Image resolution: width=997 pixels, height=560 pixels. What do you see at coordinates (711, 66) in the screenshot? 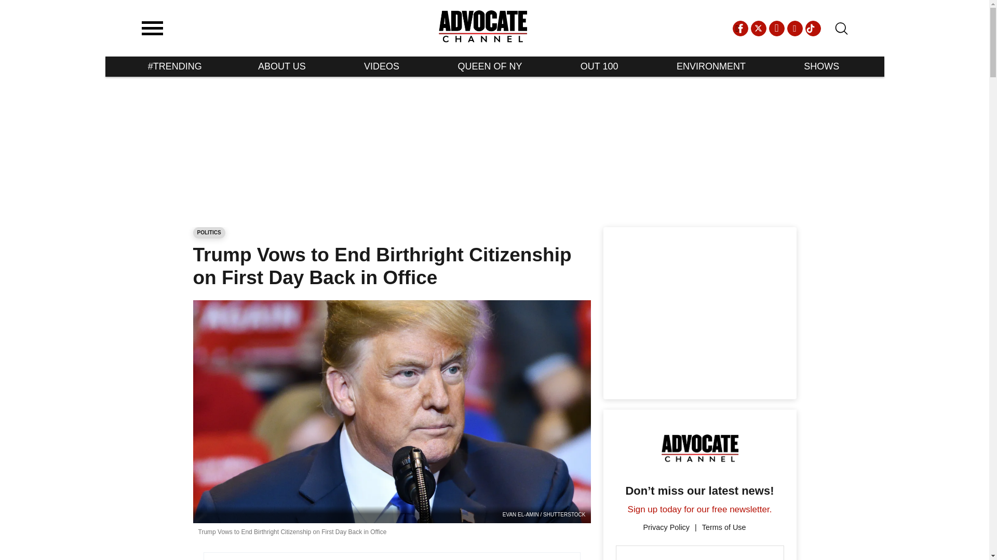
I see `ENVIRONMENT` at bounding box center [711, 66].